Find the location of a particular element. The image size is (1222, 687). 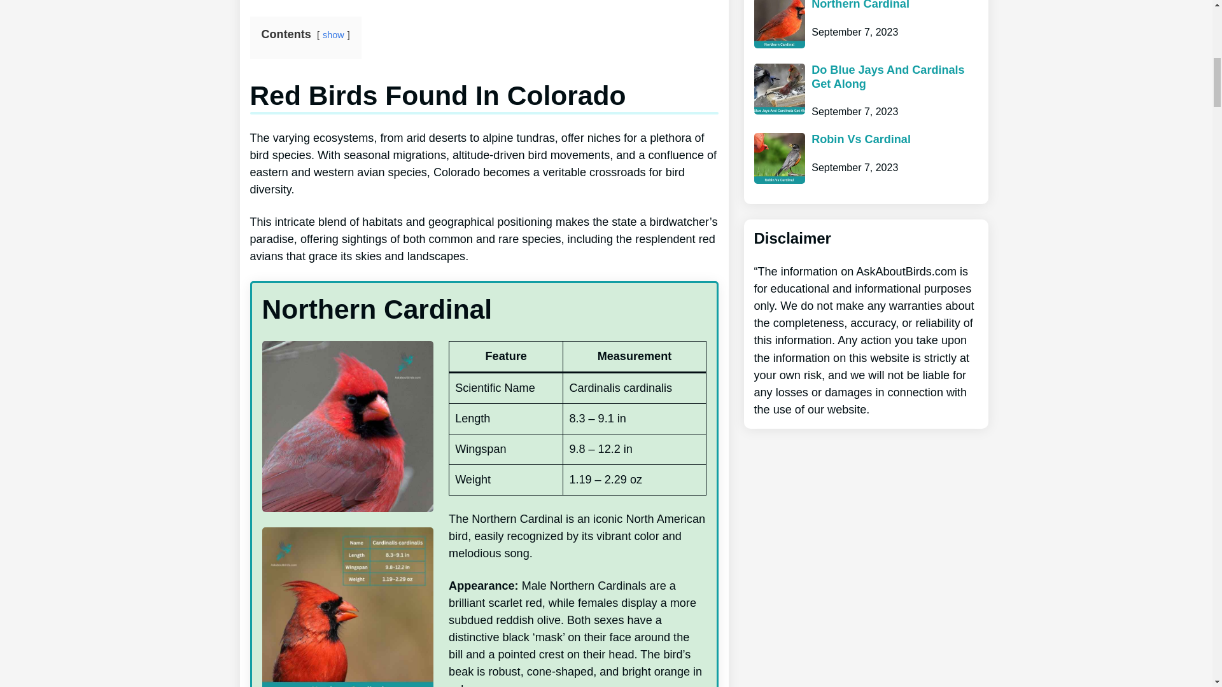

show is located at coordinates (334, 34).